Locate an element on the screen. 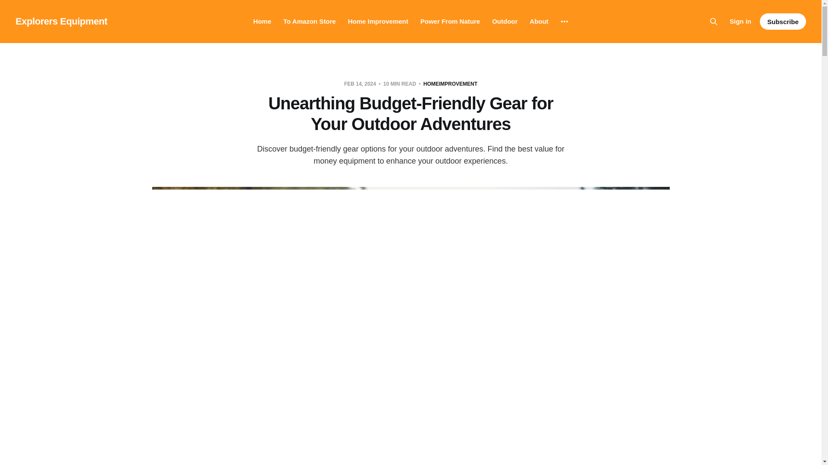 The image size is (828, 465). Home Improvement is located at coordinates (378, 22).